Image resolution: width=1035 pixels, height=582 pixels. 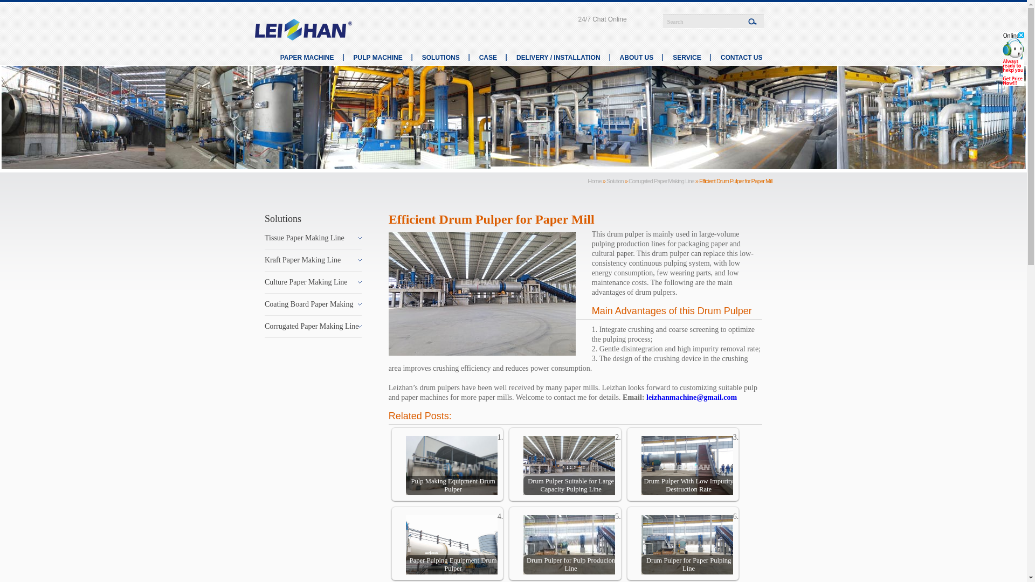 I want to click on chat online, so click(x=602, y=19).